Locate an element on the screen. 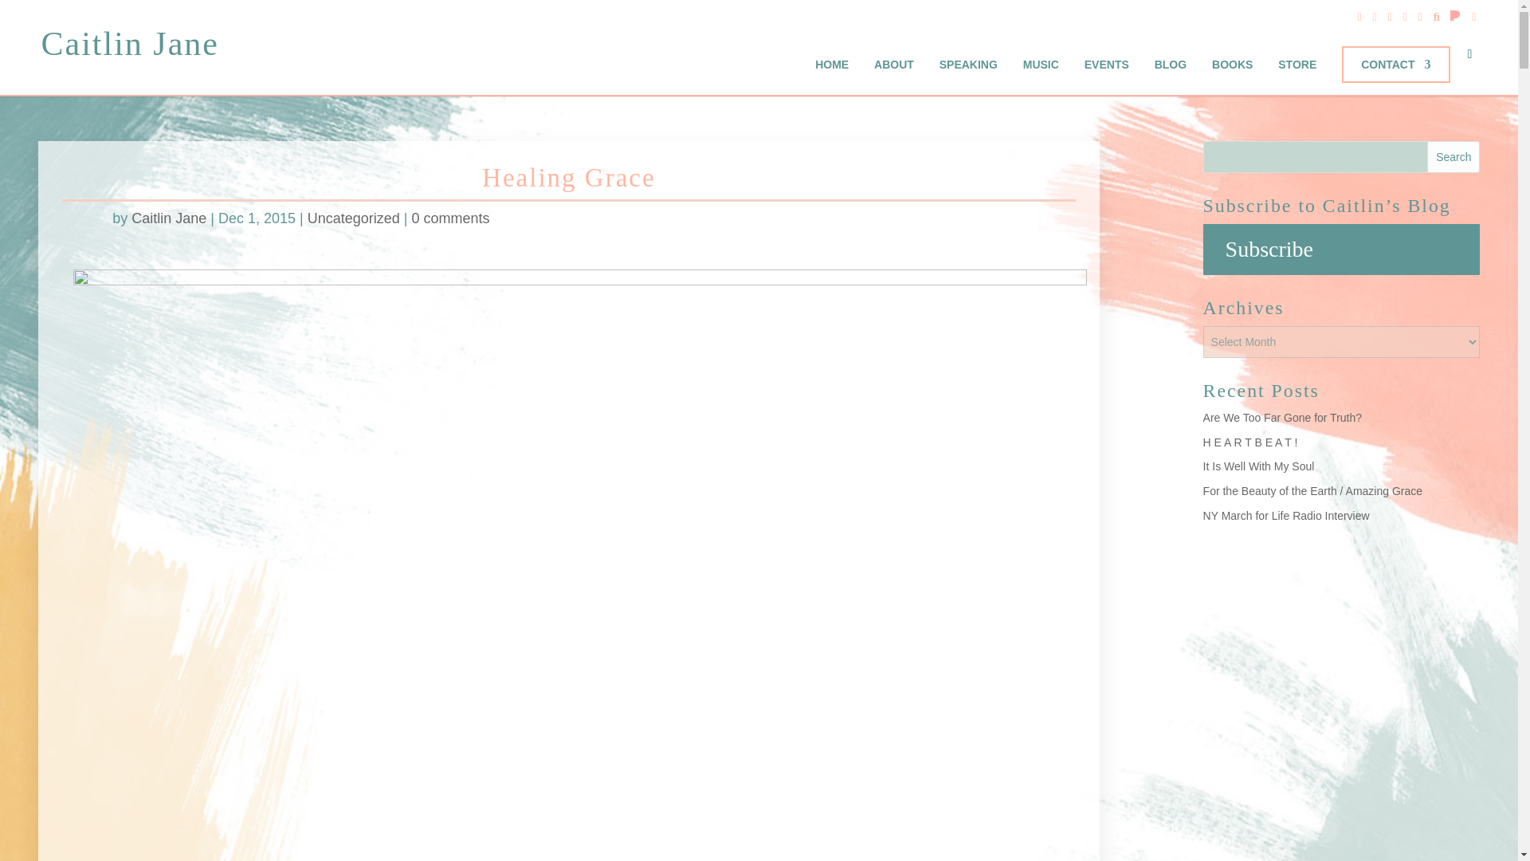 This screenshot has height=861, width=1530. SPEAKING is located at coordinates (967, 64).